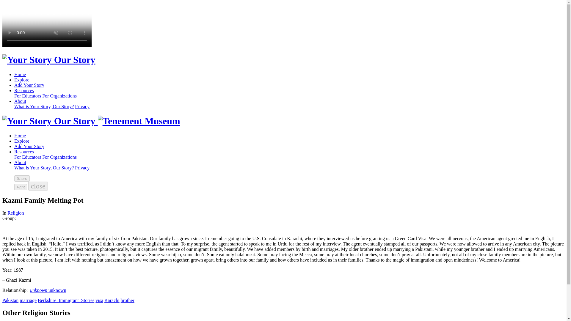  What do you see at coordinates (22, 80) in the screenshot?
I see `Explore` at bounding box center [22, 80].